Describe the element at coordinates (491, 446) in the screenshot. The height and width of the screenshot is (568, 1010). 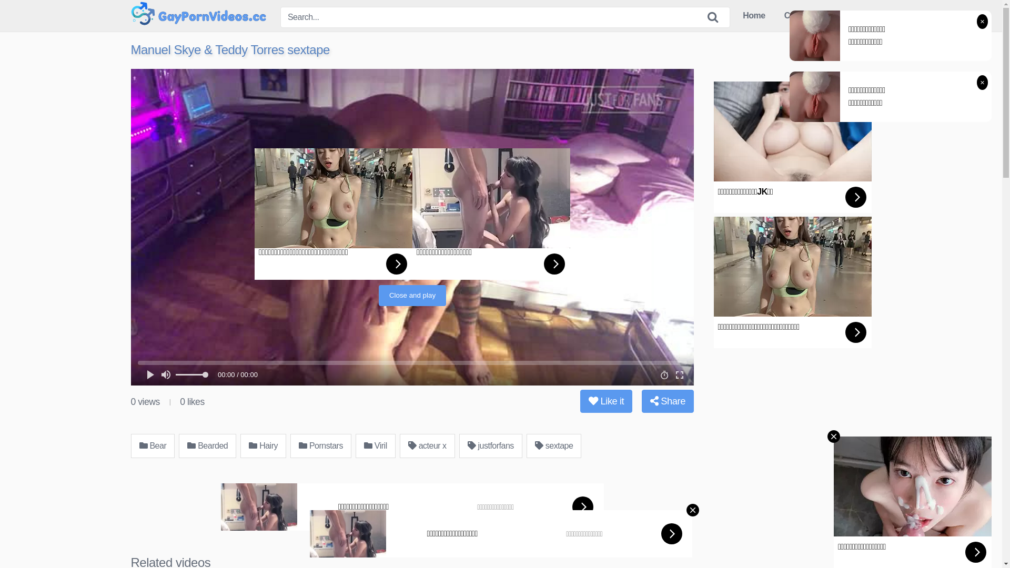
I see `justforfans` at that location.